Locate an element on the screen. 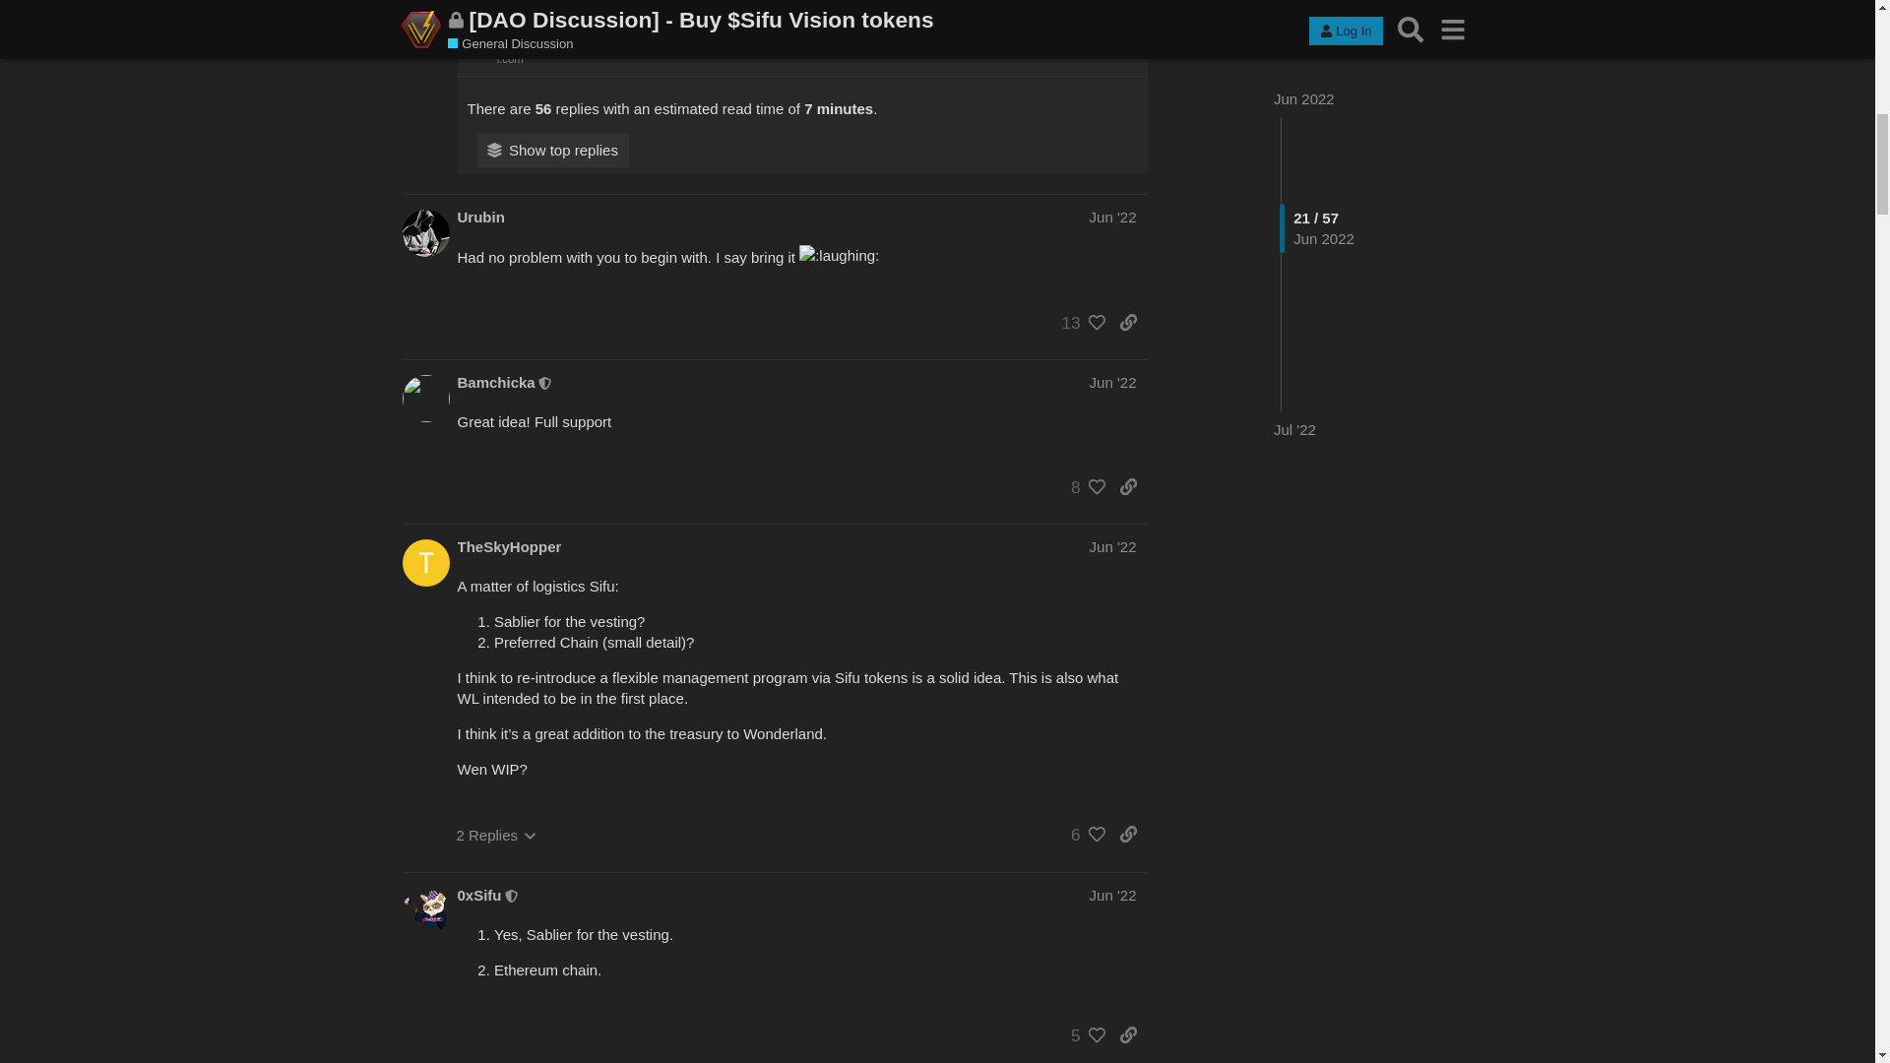  Join the Volta Club Discord Server! is located at coordinates (652, 644).